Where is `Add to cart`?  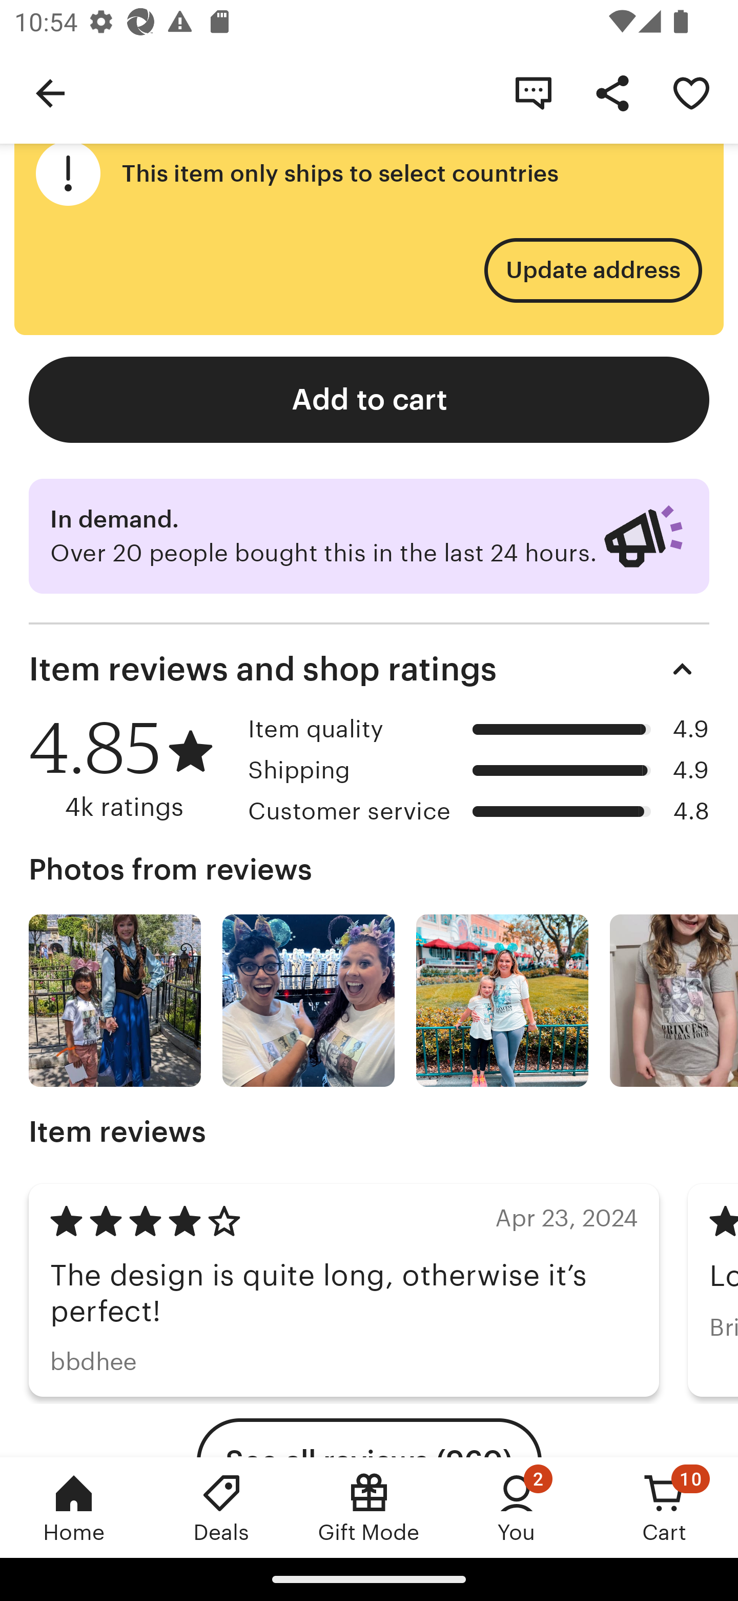 Add to cart is located at coordinates (369, 400).